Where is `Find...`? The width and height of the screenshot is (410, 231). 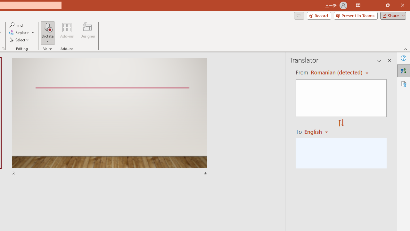
Find... is located at coordinates (17, 25).